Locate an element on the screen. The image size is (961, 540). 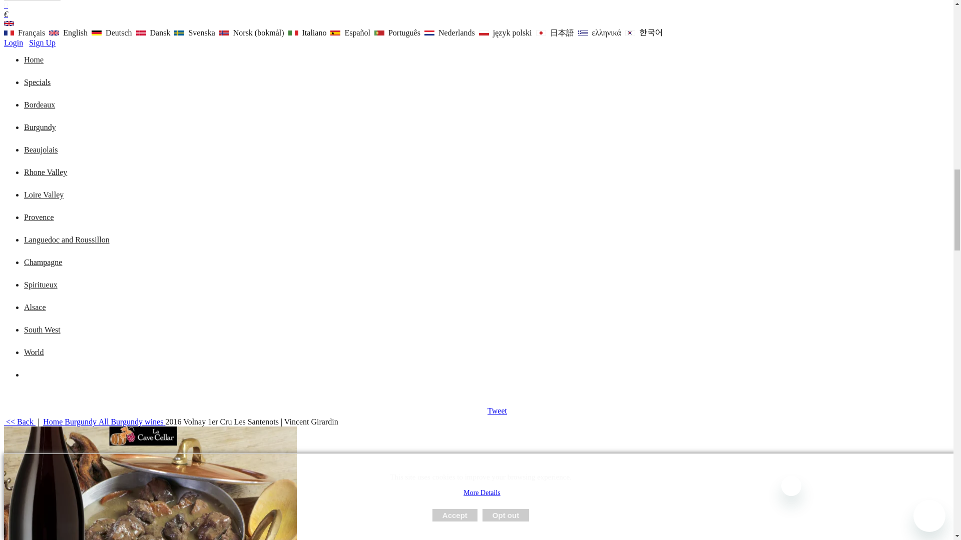
Svenska is located at coordinates (179, 33).